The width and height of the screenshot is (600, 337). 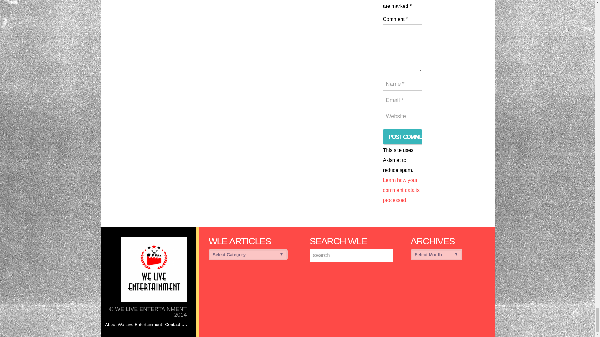 What do you see at coordinates (402, 137) in the screenshot?
I see `Post Comment` at bounding box center [402, 137].